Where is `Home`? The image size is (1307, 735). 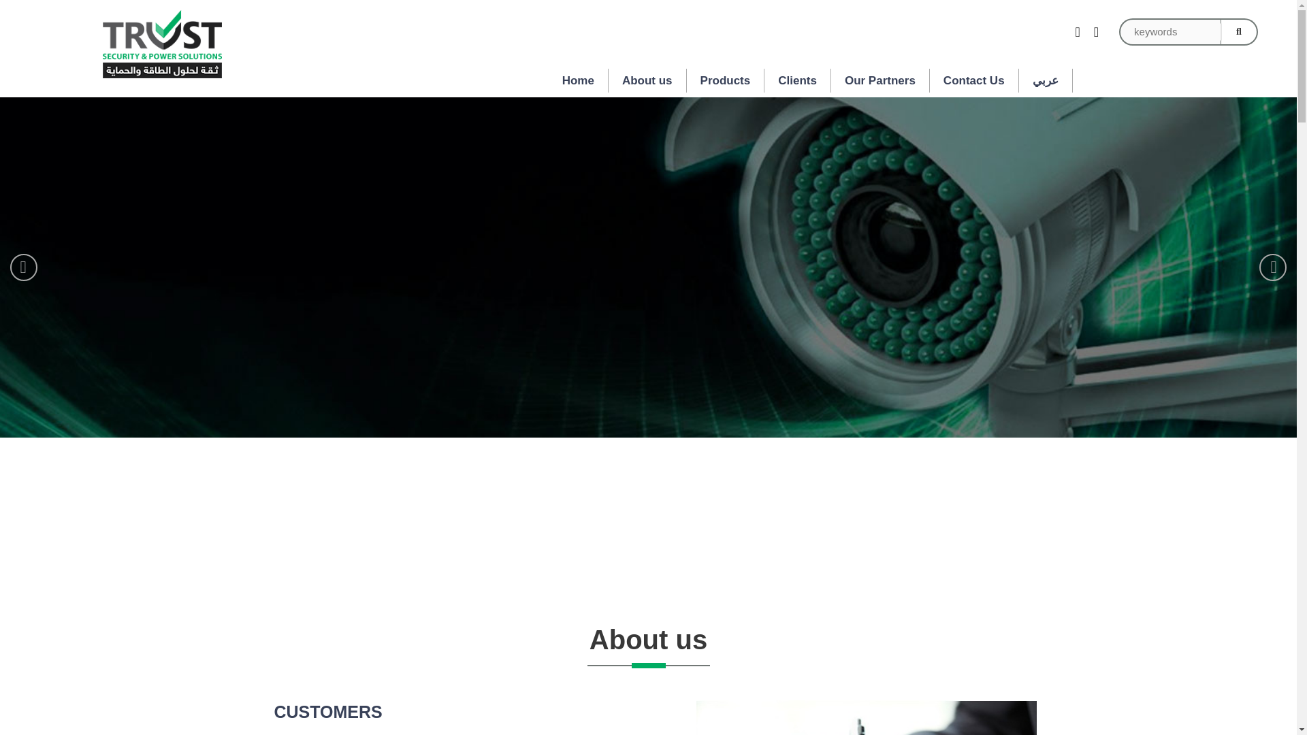
Home is located at coordinates (579, 80).